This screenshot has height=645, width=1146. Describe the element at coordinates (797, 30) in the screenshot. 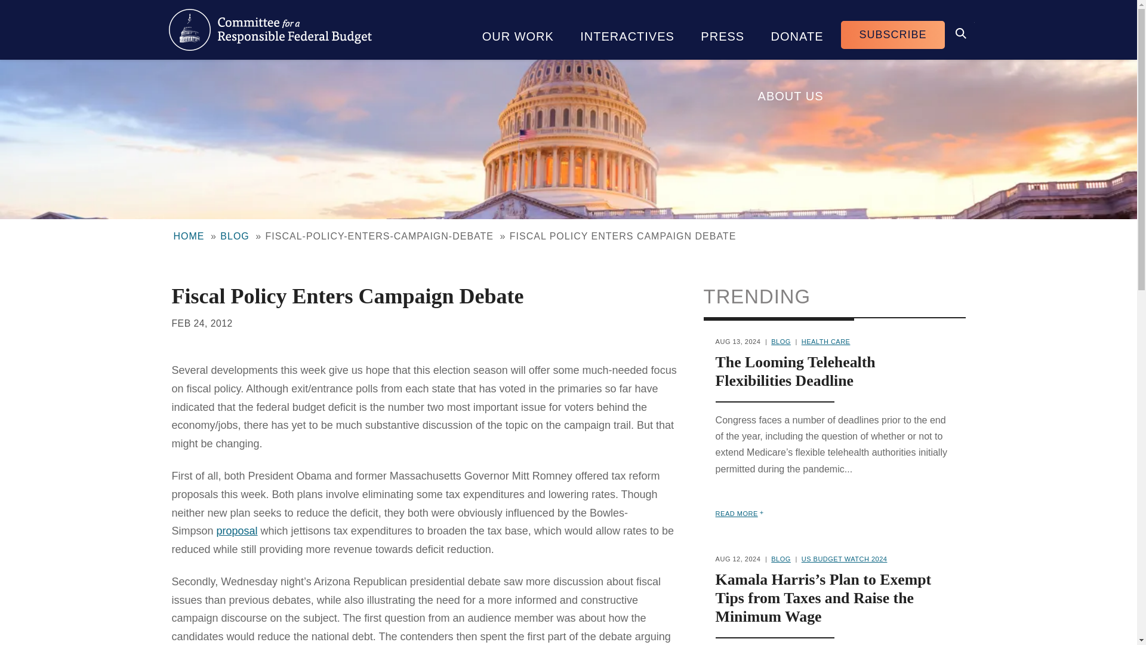

I see `DONATE` at that location.